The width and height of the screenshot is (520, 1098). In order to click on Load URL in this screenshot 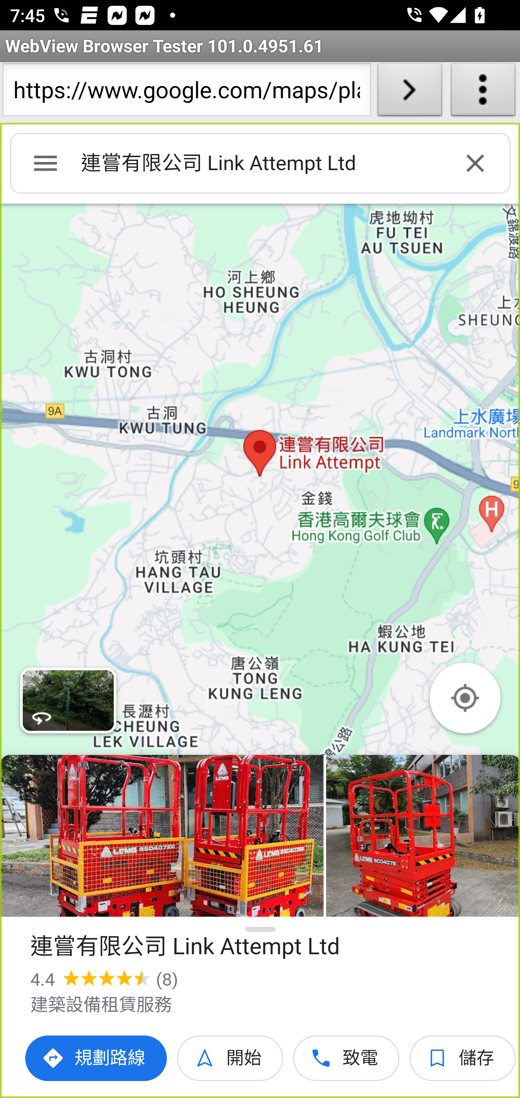, I will do `click(409, 92)`.